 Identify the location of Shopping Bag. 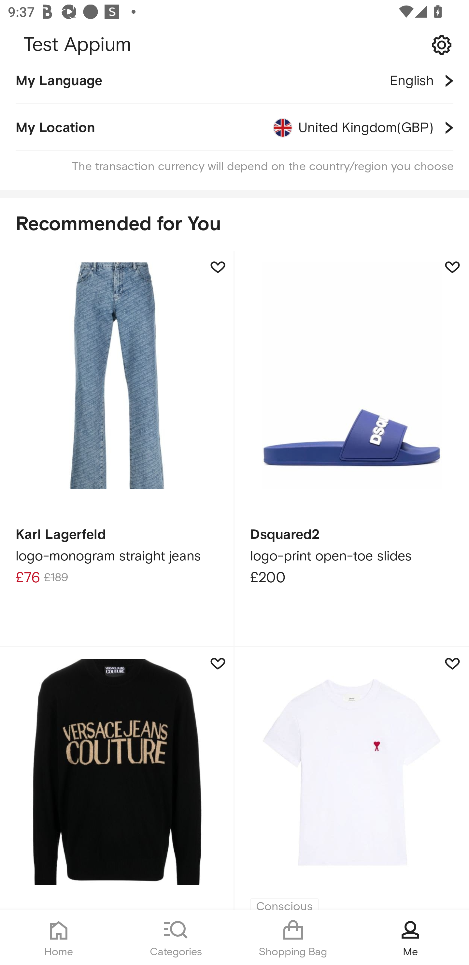
(293, 938).